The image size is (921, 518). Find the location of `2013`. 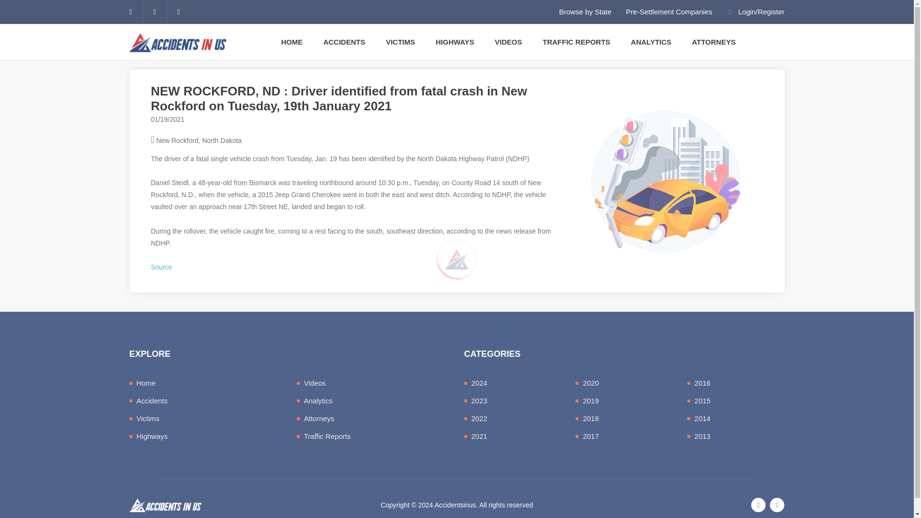

2013 is located at coordinates (702, 436).